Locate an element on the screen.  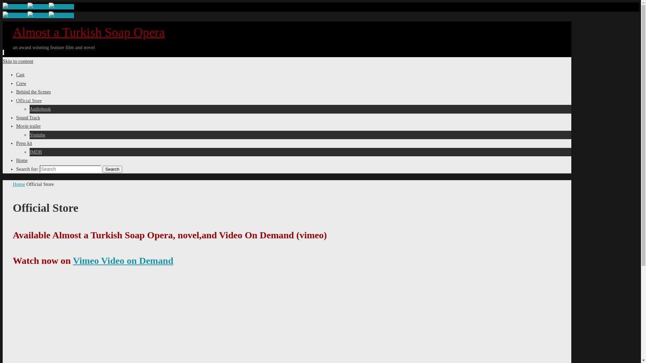
Youtube is located at coordinates (38, 135).